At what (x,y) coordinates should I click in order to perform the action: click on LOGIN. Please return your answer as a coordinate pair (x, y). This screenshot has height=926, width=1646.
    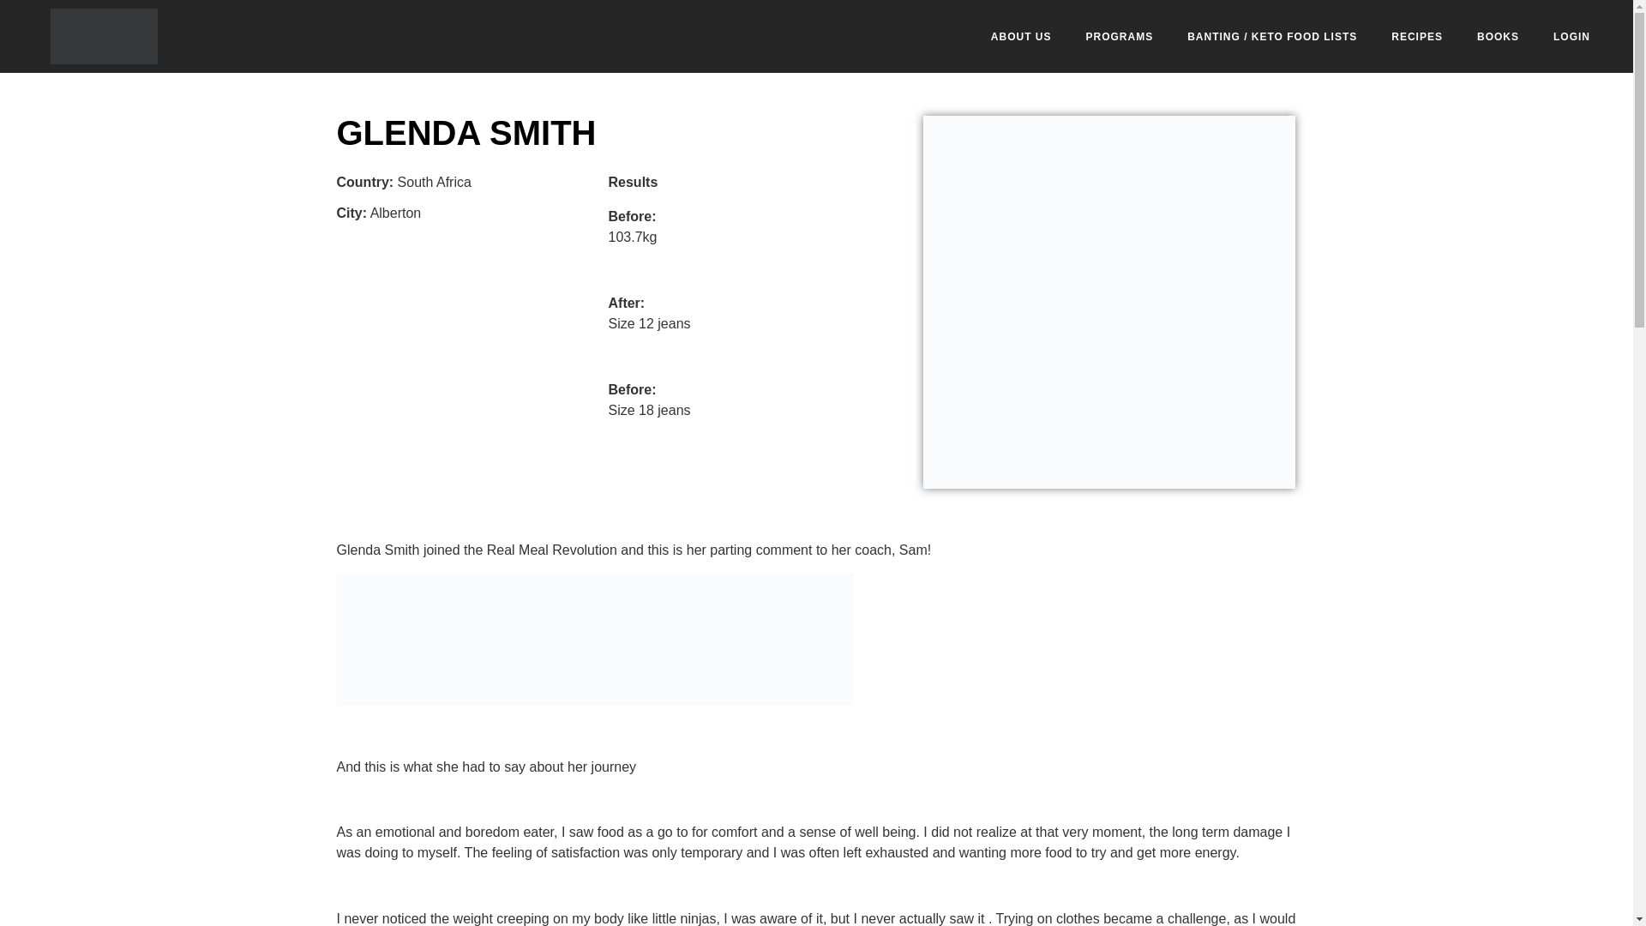
    Looking at the image, I should click on (1571, 36).